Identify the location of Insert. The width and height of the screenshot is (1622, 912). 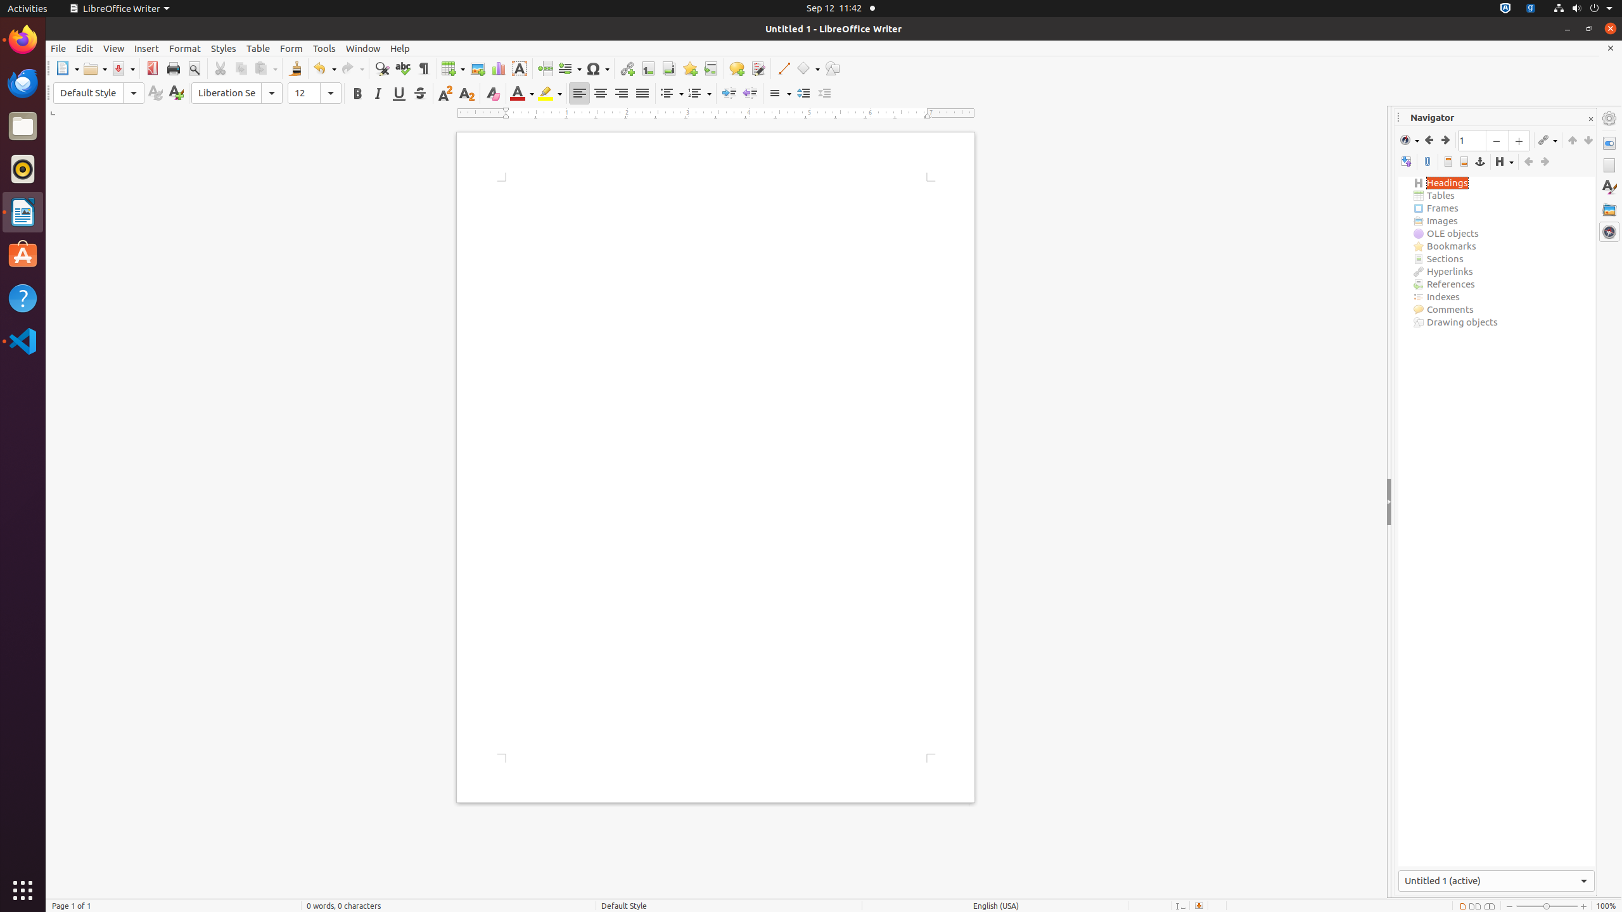
(147, 48).